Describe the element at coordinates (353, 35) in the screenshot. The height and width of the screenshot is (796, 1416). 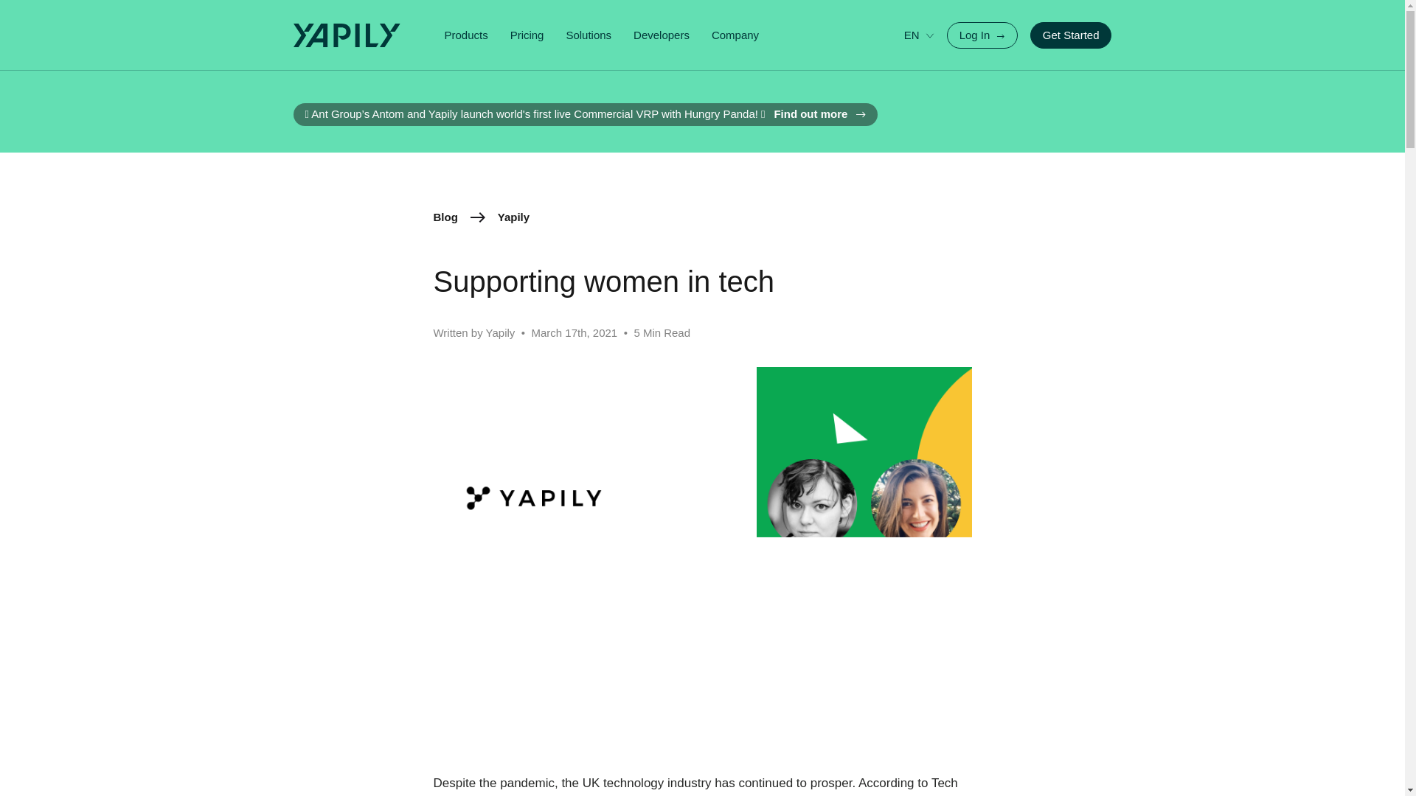
I see `Yapily Logo` at that location.